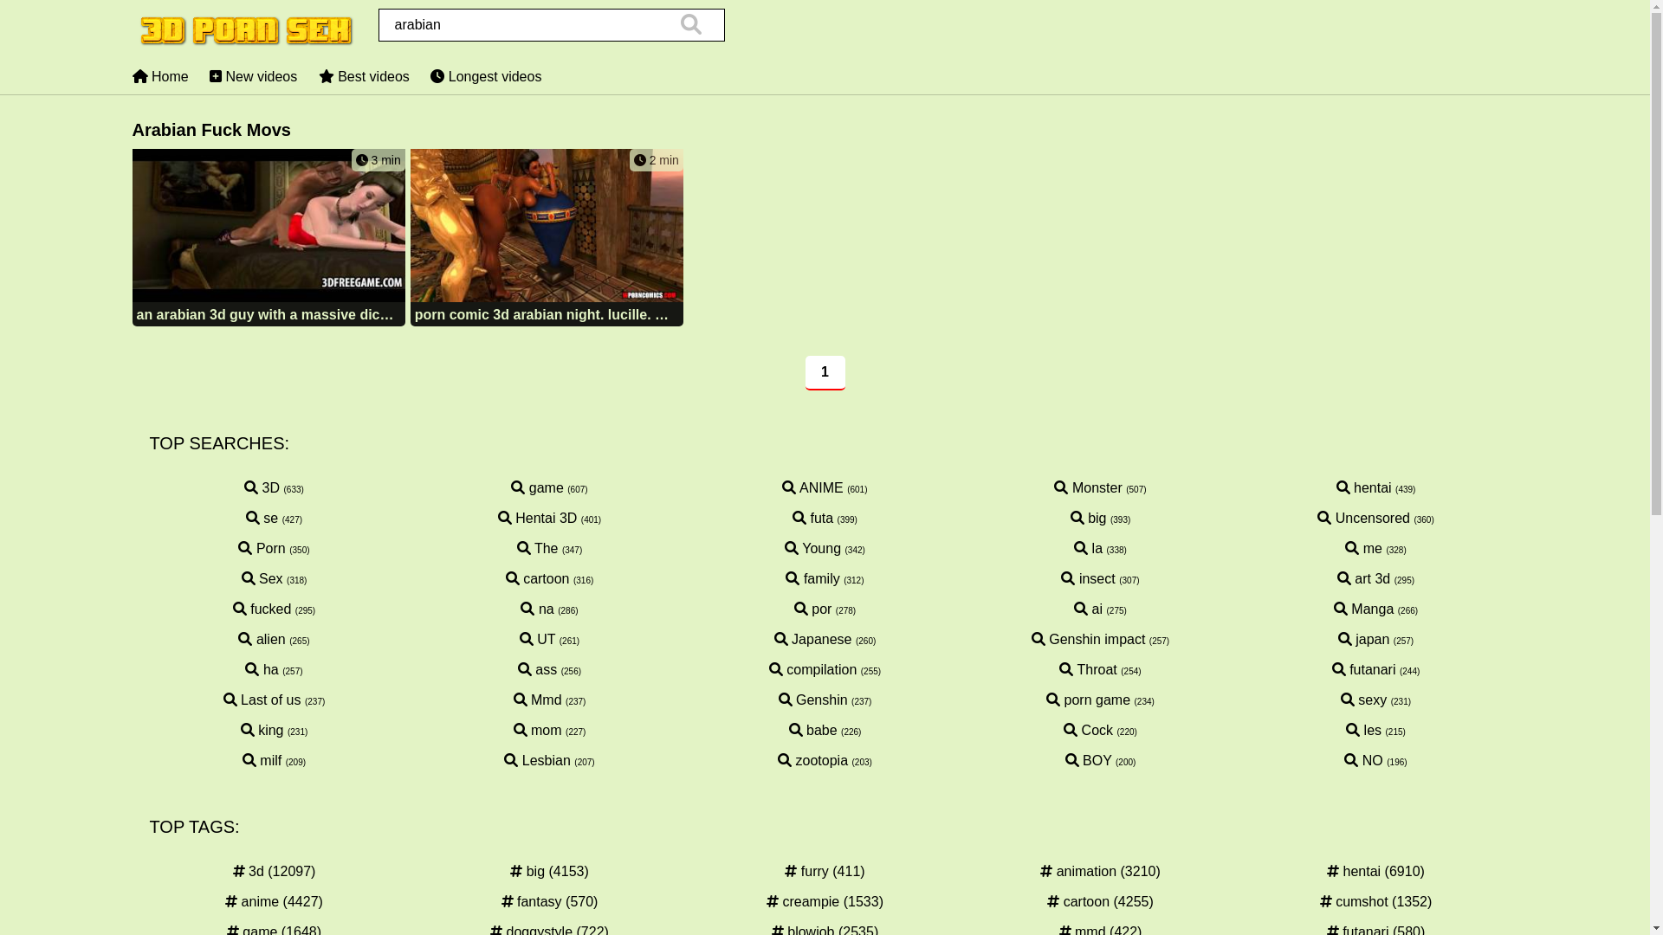 This screenshot has width=1663, height=935. Describe the element at coordinates (812, 549) in the screenshot. I see `Young` at that location.